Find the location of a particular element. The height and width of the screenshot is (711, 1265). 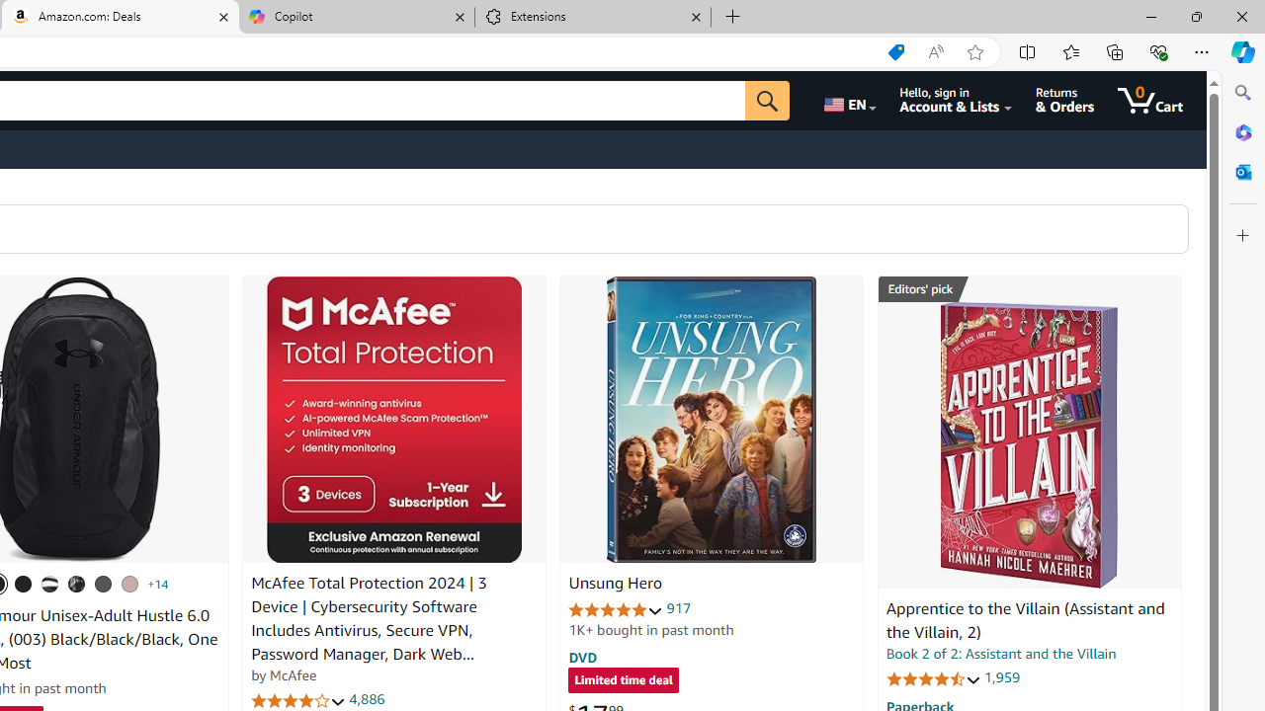

+14 is located at coordinates (158, 584).